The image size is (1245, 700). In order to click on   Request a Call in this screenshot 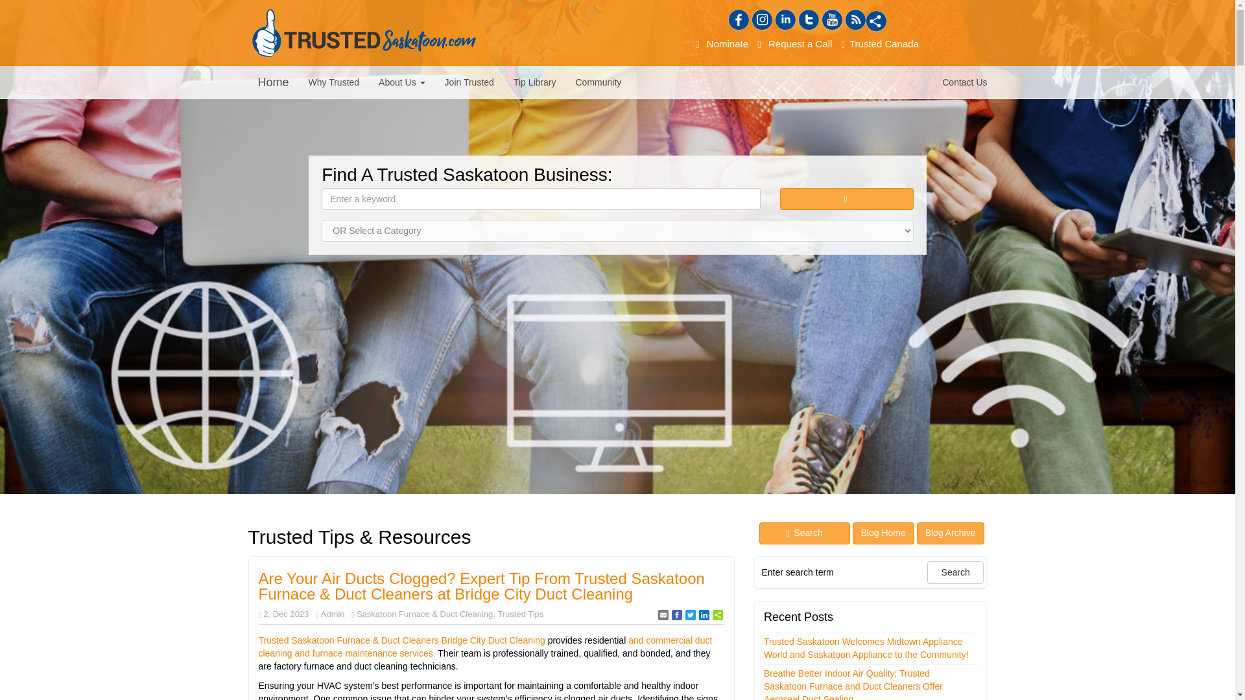, I will do `click(795, 43)`.